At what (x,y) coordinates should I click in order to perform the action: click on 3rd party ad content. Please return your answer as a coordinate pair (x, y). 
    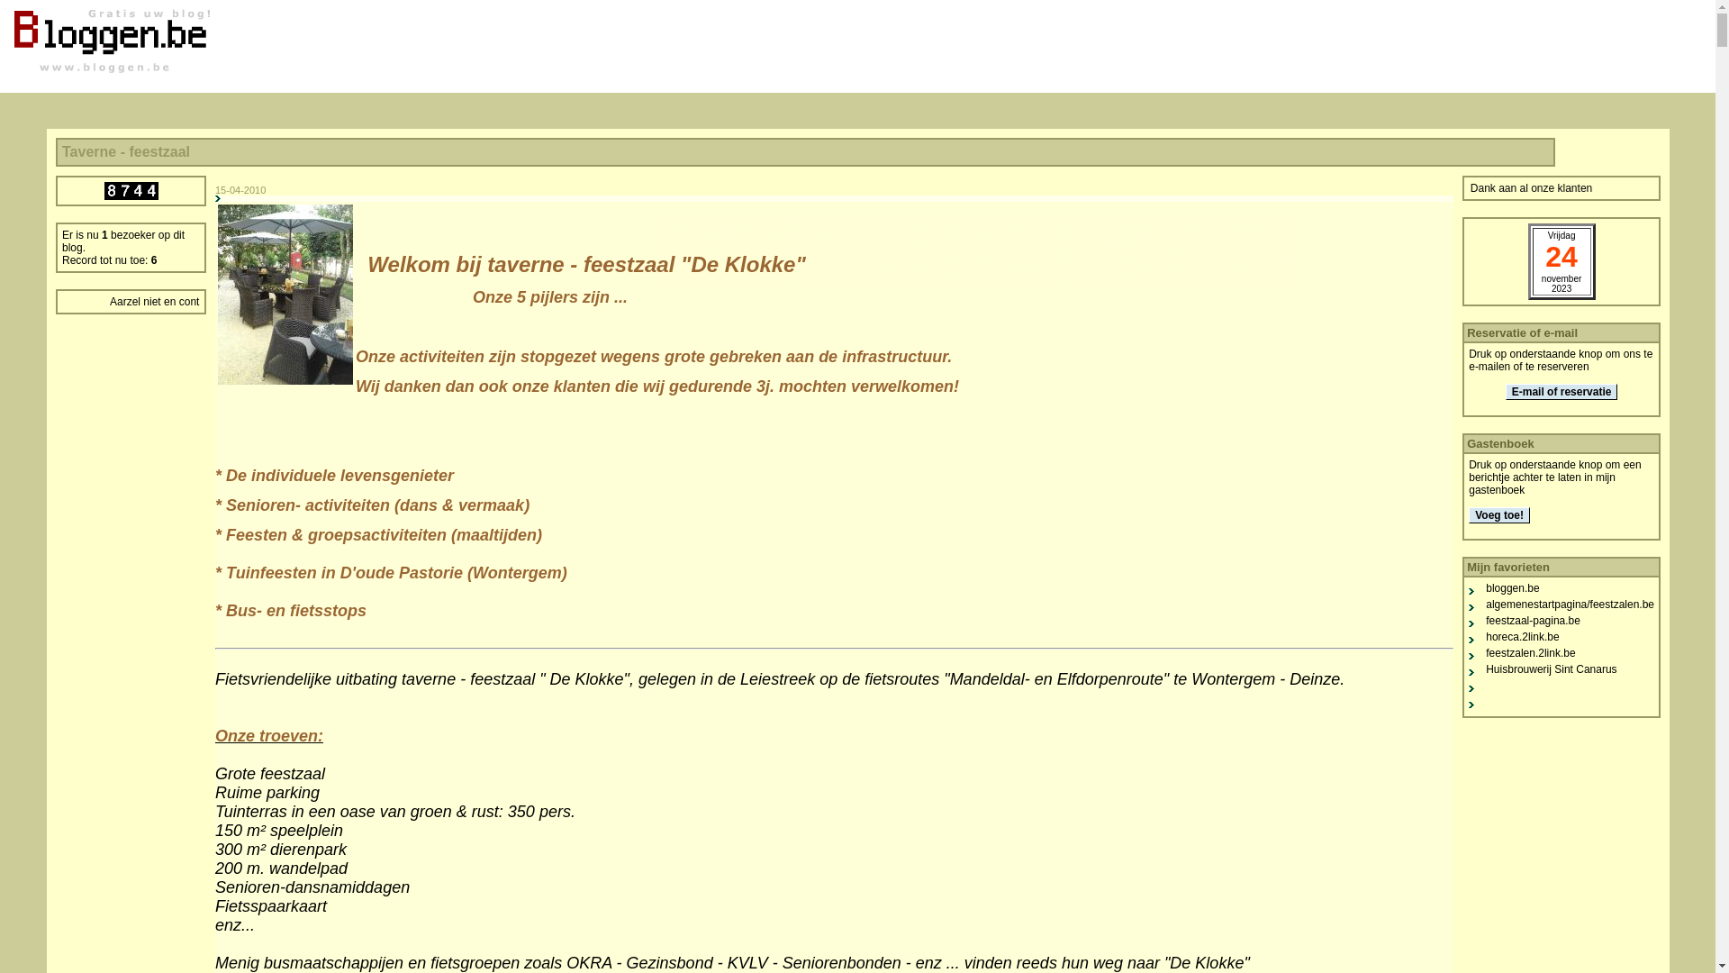
    Looking at the image, I should click on (980, 149).